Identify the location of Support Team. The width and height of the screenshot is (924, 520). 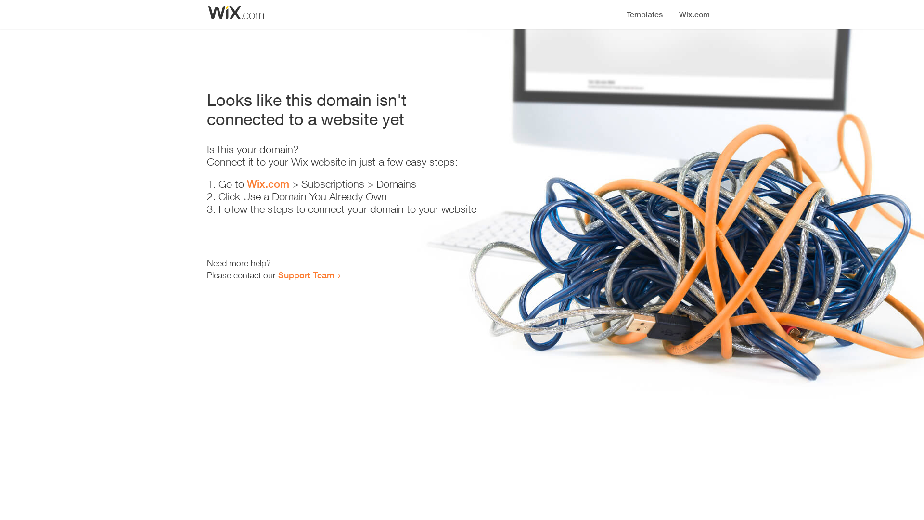
(306, 275).